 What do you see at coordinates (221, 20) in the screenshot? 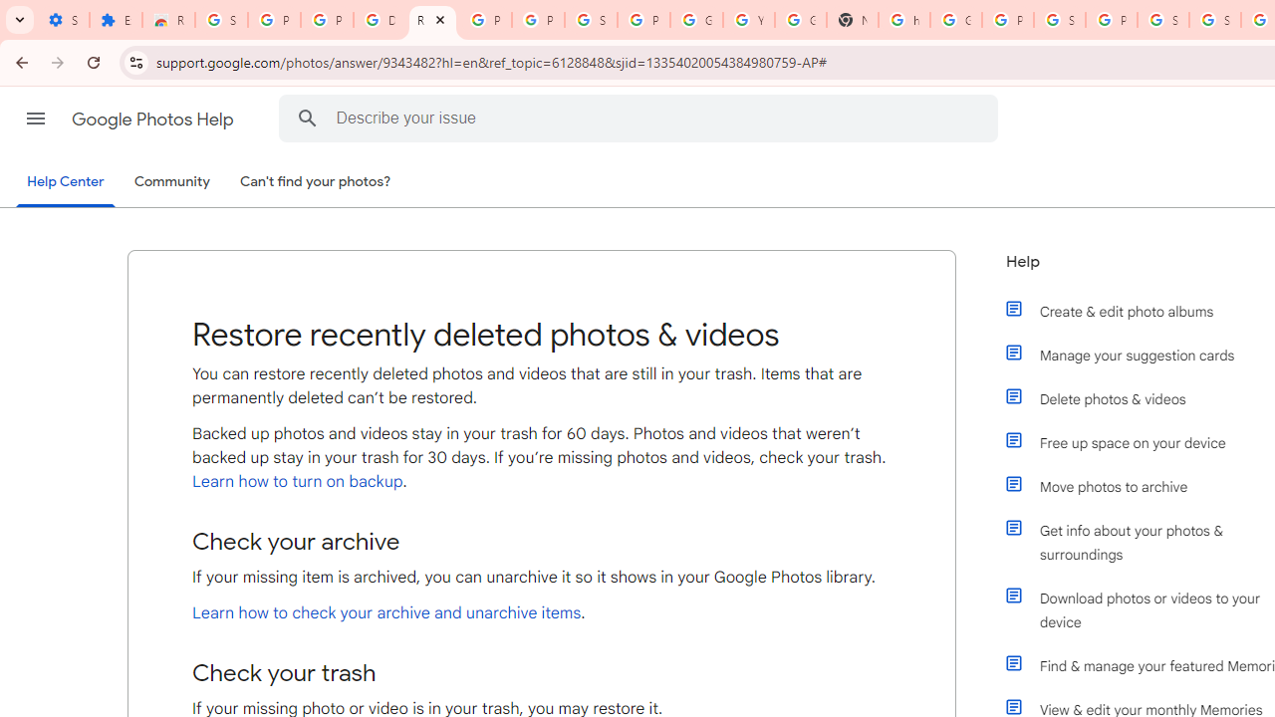
I see `Sign in - Google Accounts` at bounding box center [221, 20].